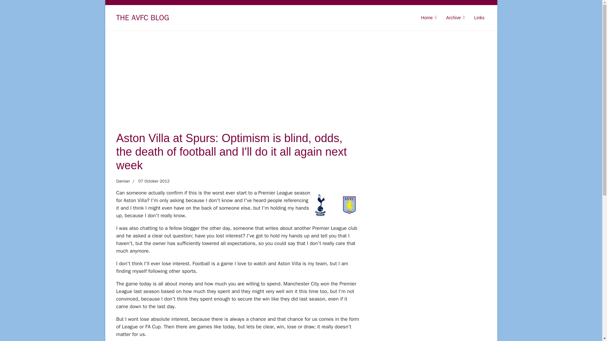 The width and height of the screenshot is (607, 341). What do you see at coordinates (143, 18) in the screenshot?
I see `THE AVFC BLOG` at bounding box center [143, 18].